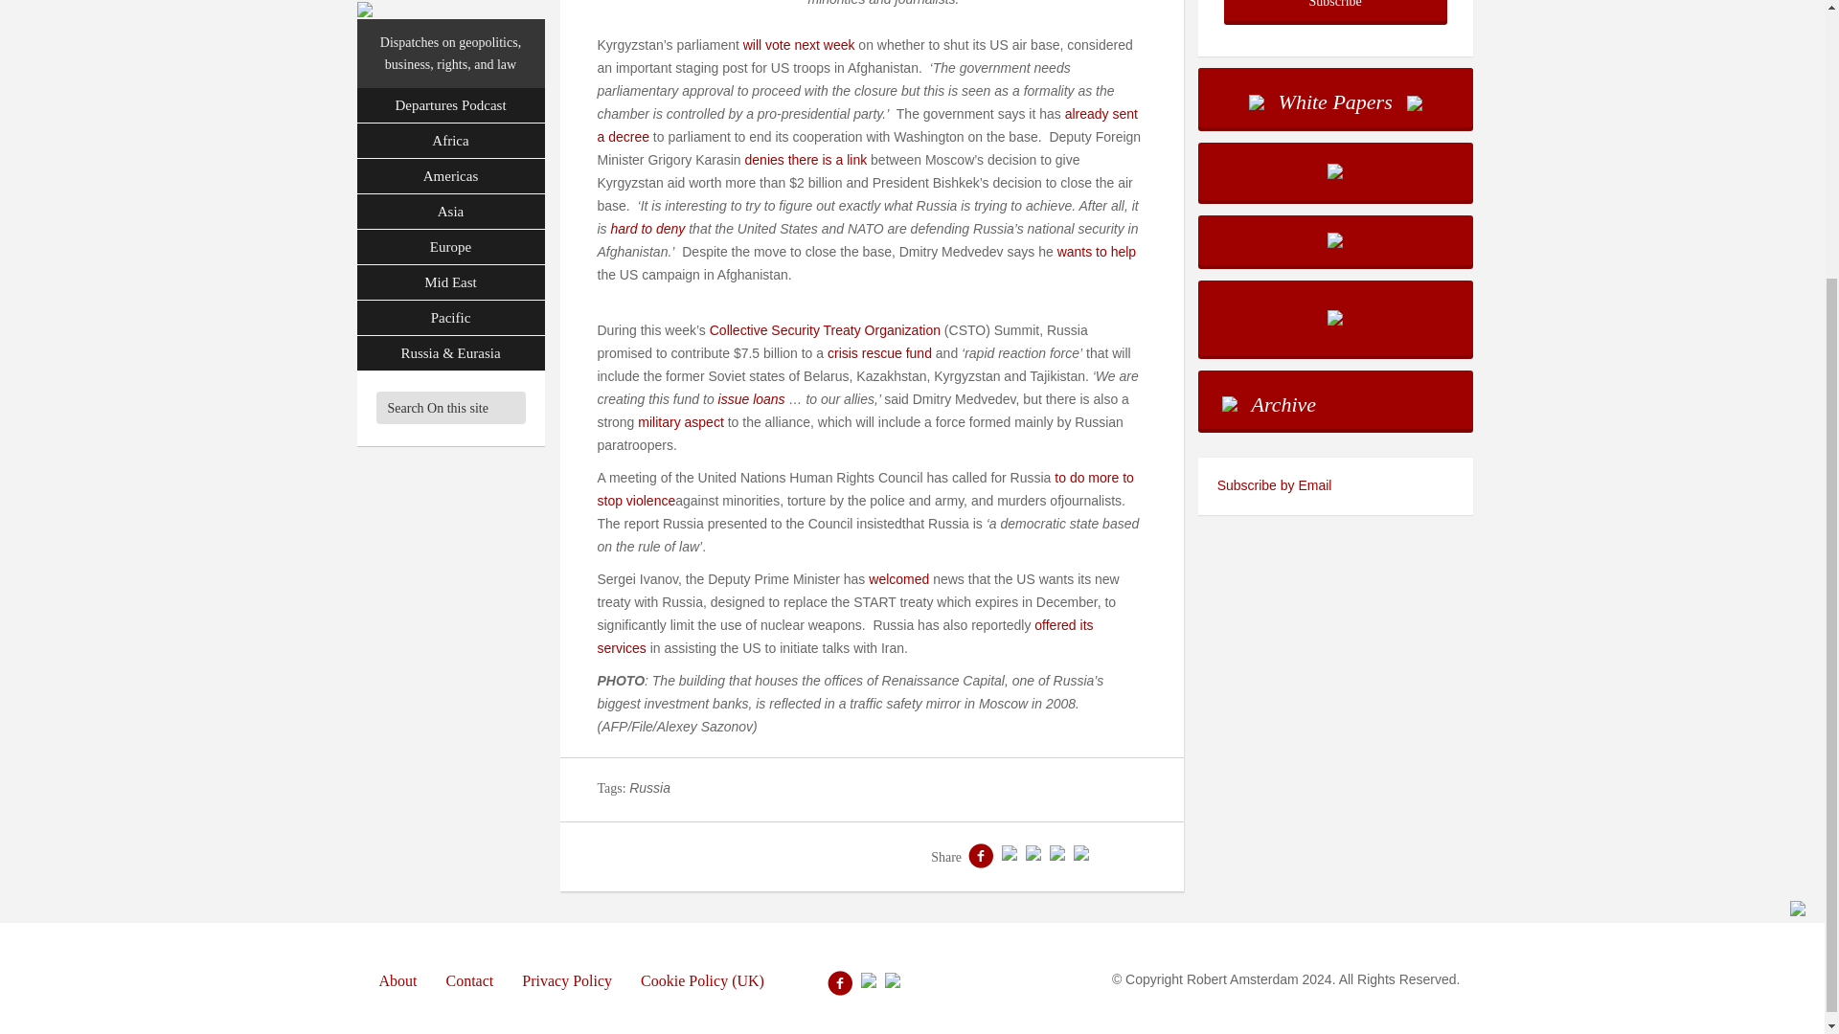  Describe the element at coordinates (450, 10) in the screenshot. I see `Europe` at that location.